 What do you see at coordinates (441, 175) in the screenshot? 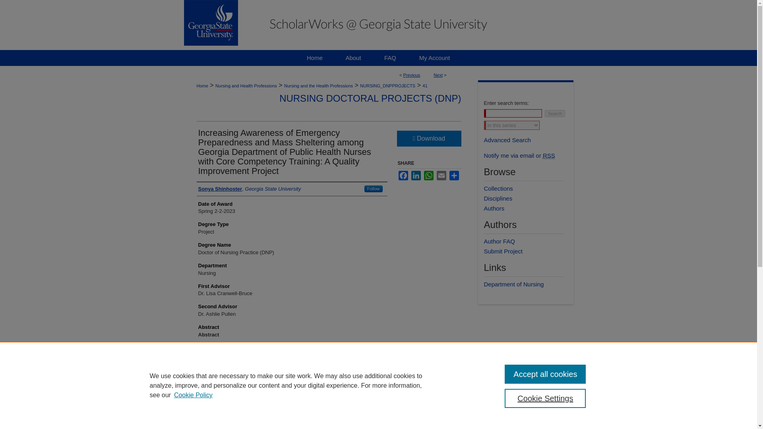
I see `Email` at bounding box center [441, 175].